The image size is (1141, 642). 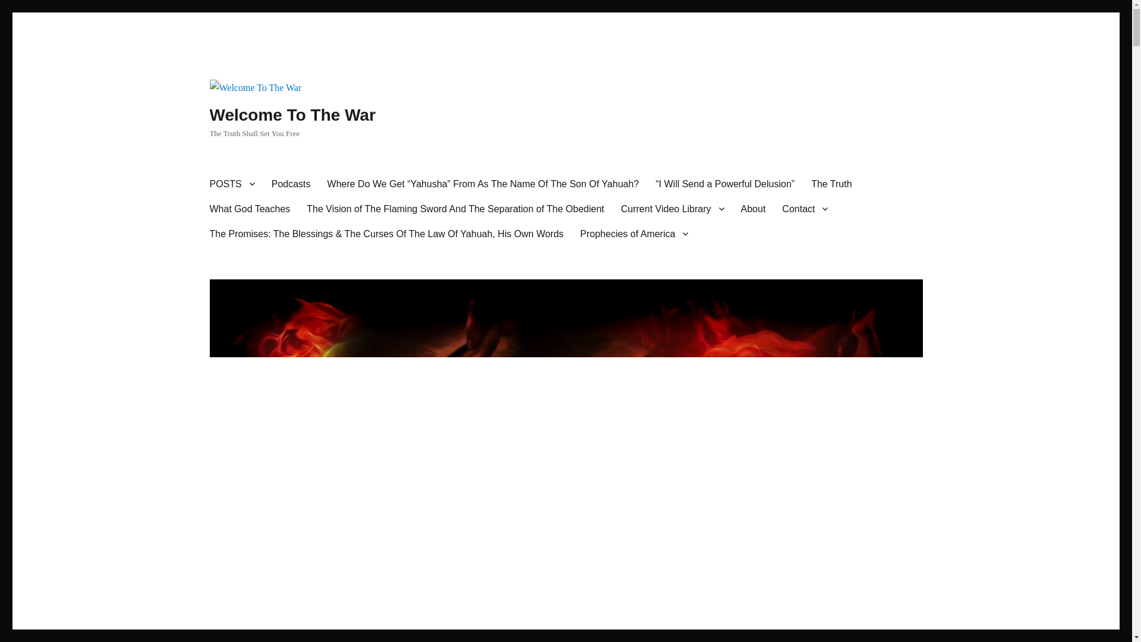 What do you see at coordinates (291, 184) in the screenshot?
I see `Podcasts` at bounding box center [291, 184].